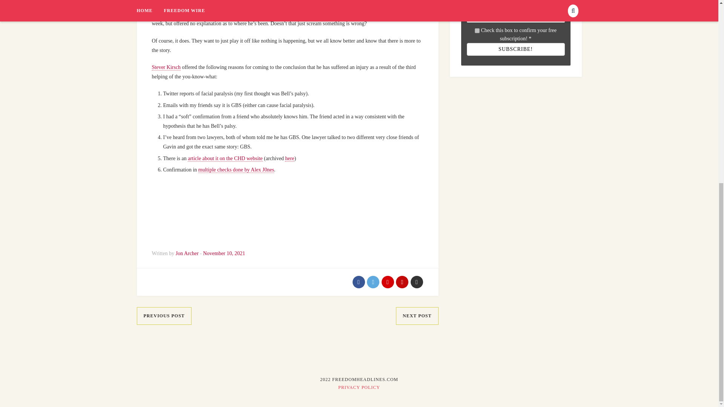  I want to click on NEXT POST, so click(417, 316).